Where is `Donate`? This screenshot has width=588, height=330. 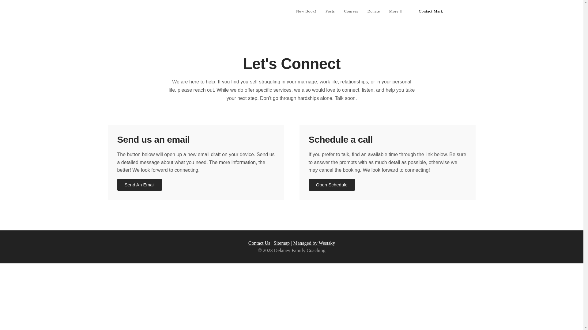
Donate is located at coordinates (374, 11).